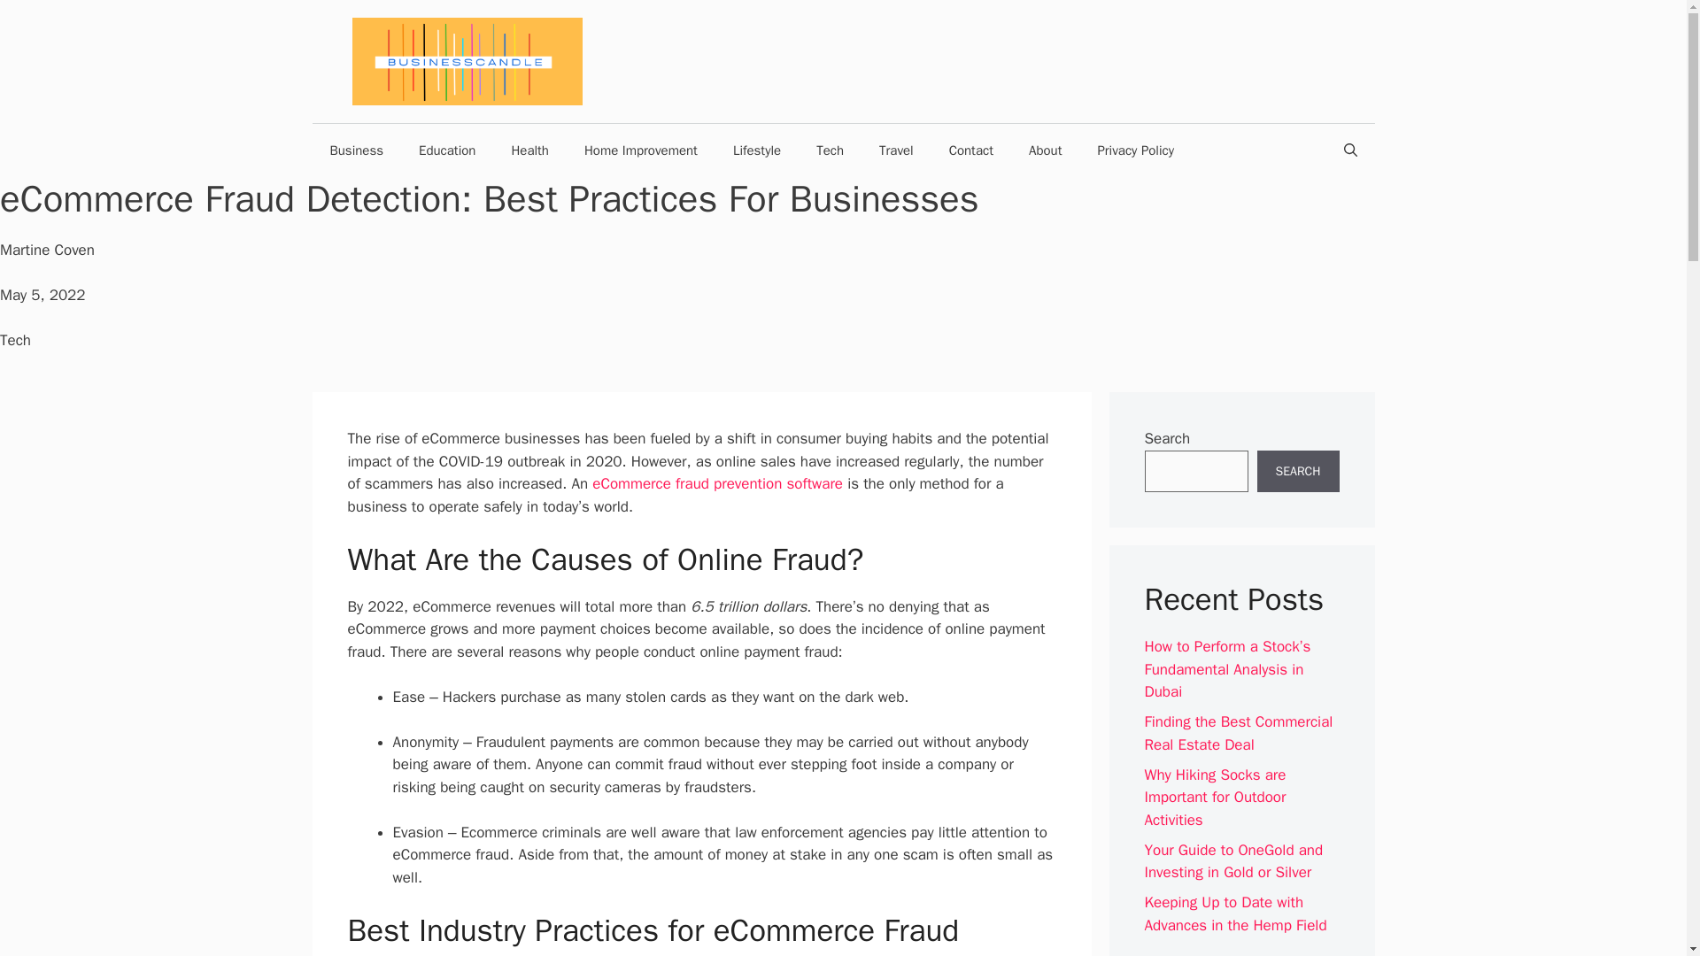 The height and width of the screenshot is (956, 1700). I want to click on Contact, so click(971, 150).